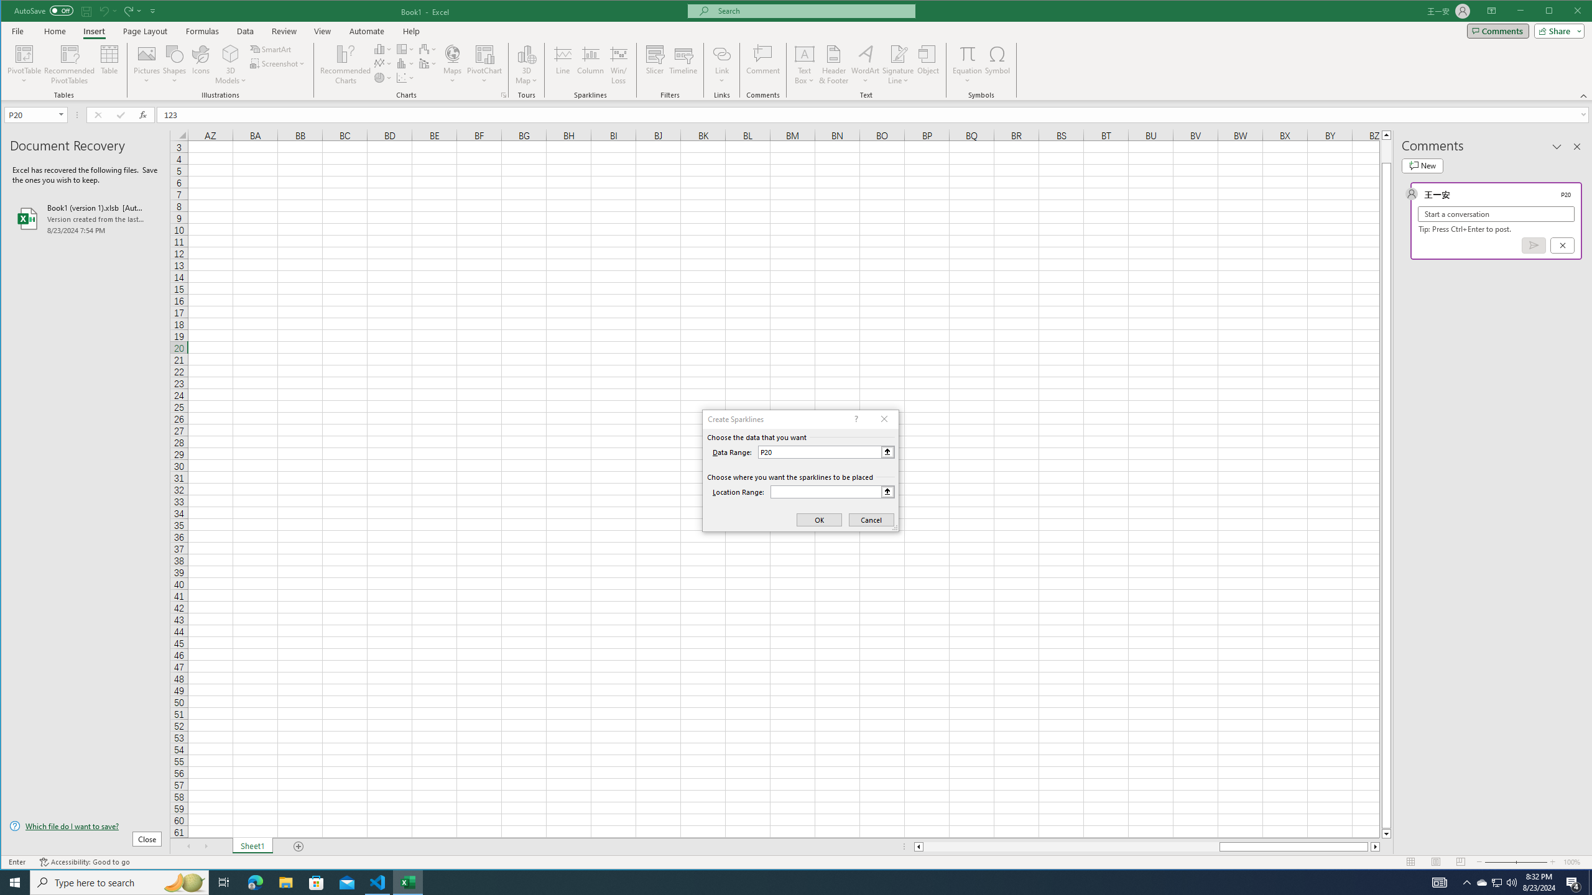  I want to click on Page up, so click(1387, 151).